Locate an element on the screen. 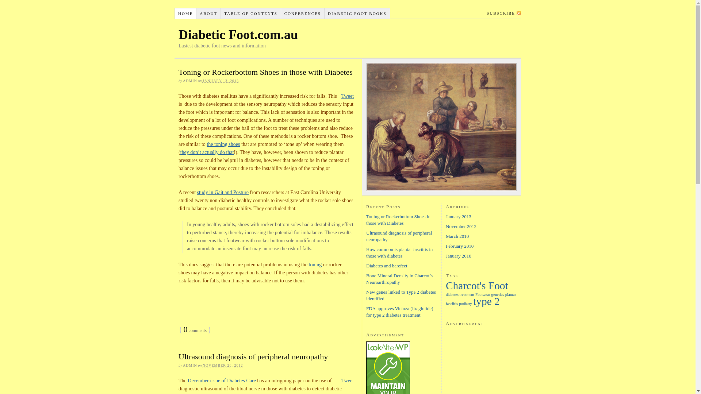 This screenshot has height=394, width=701. March 2010 is located at coordinates (457, 236).